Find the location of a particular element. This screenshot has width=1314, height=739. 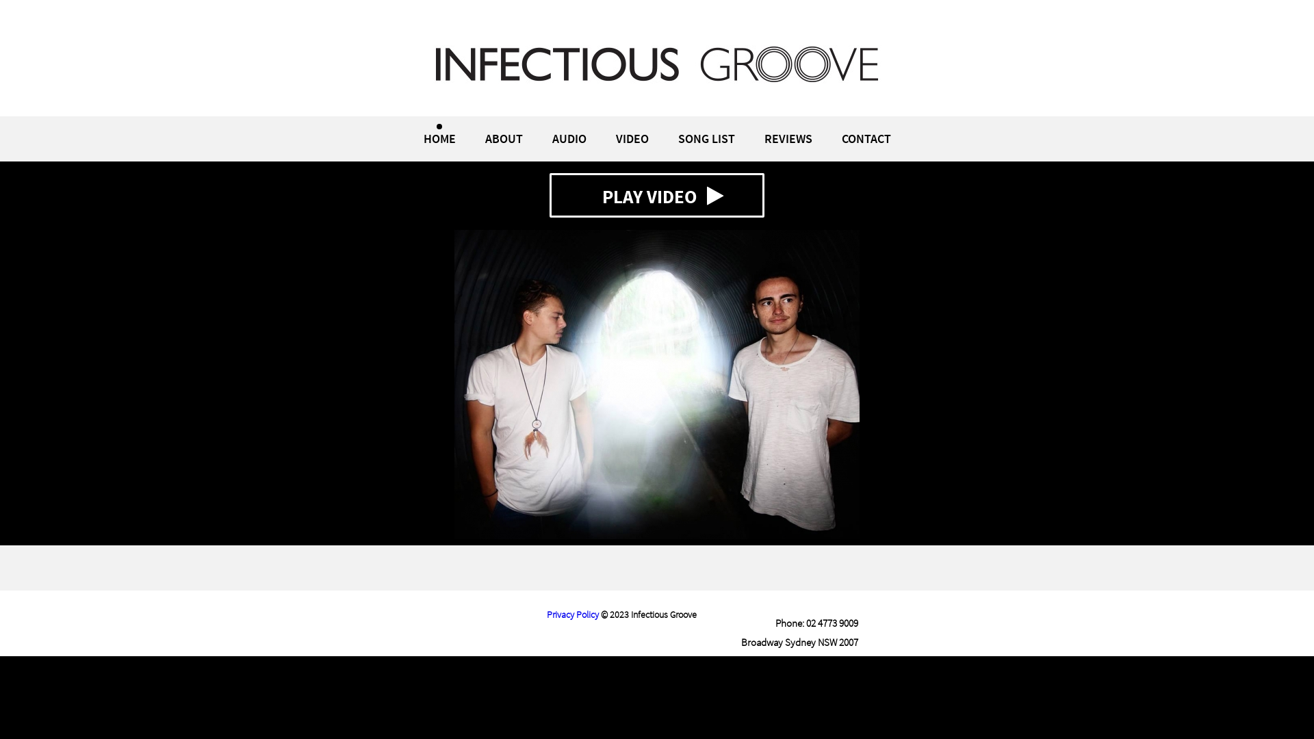

AUDIO is located at coordinates (569, 138).